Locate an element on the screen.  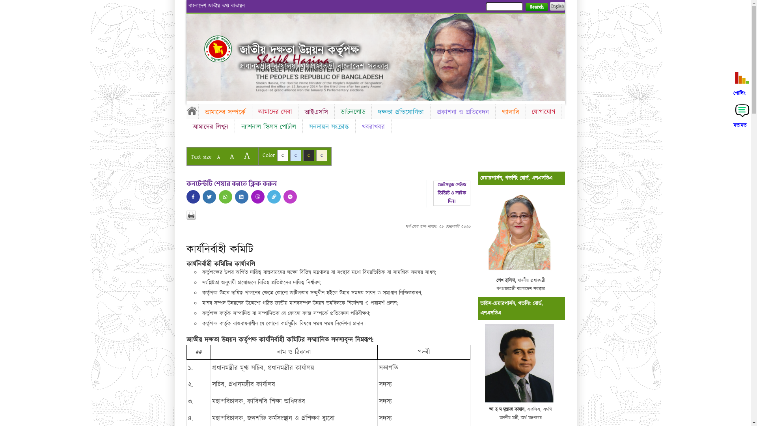
Home is located at coordinates (192, 110).